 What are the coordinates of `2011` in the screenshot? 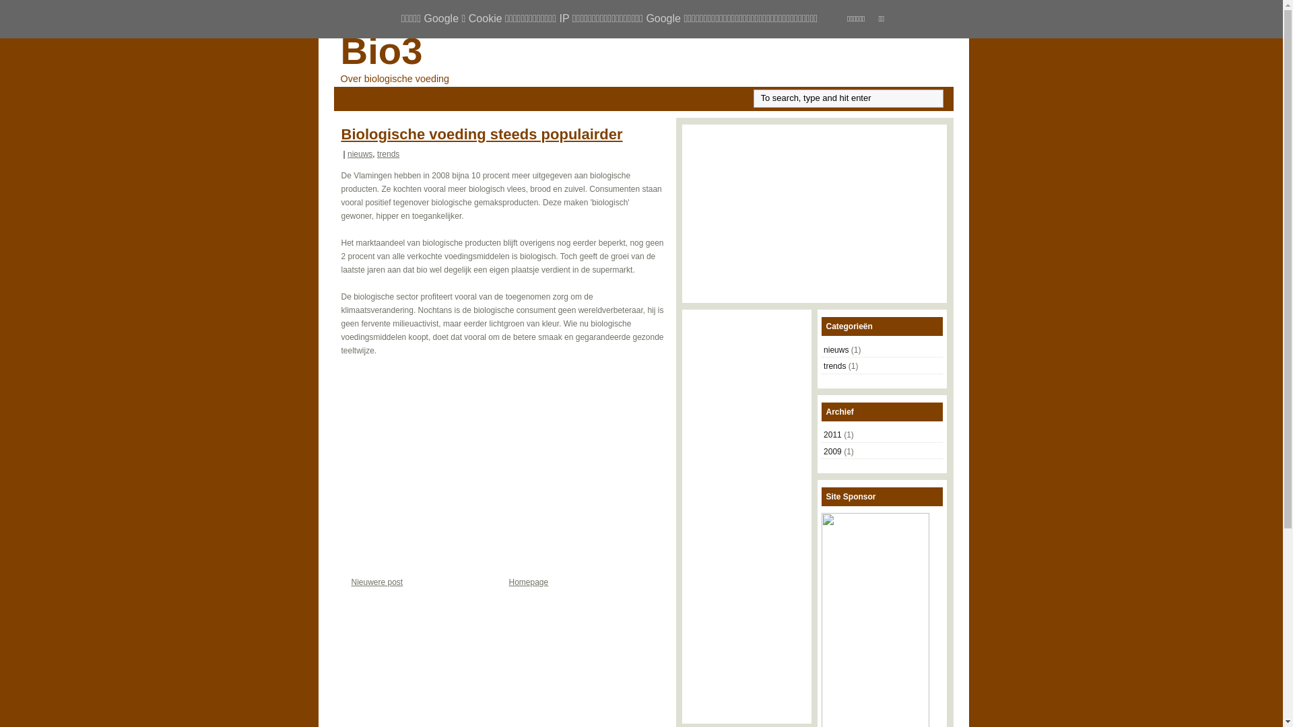 It's located at (832, 435).